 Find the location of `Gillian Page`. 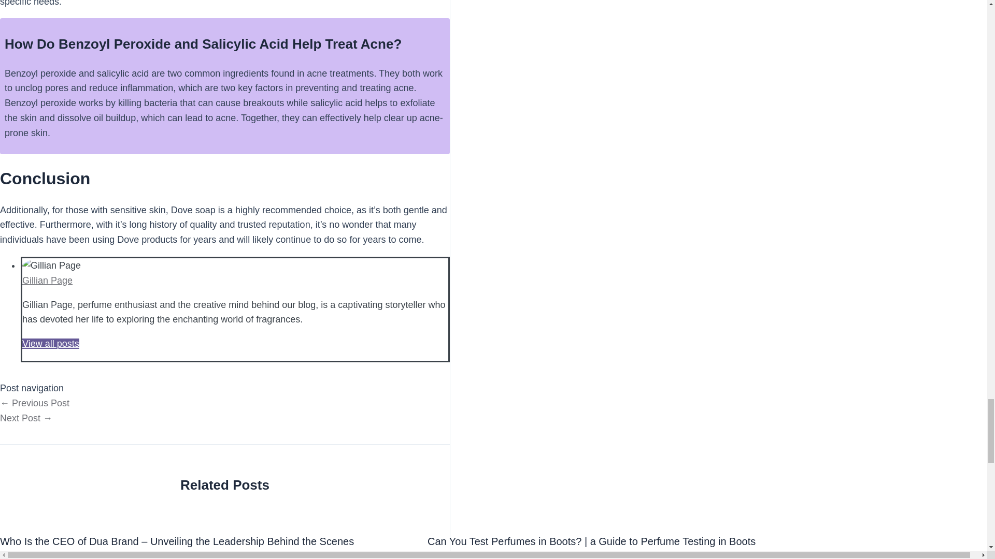

Gillian Page is located at coordinates (47, 281).